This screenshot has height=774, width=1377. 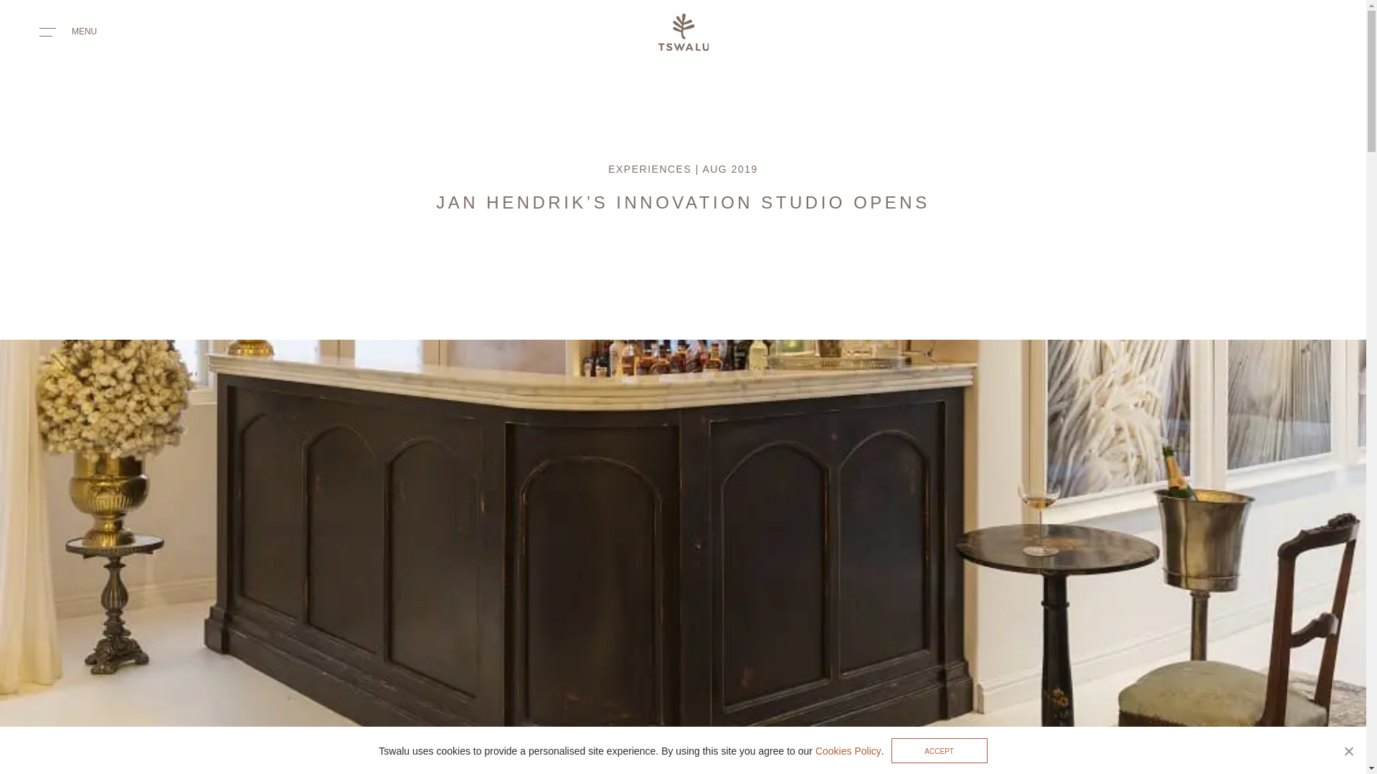 I want to click on No, so click(x=1348, y=751).